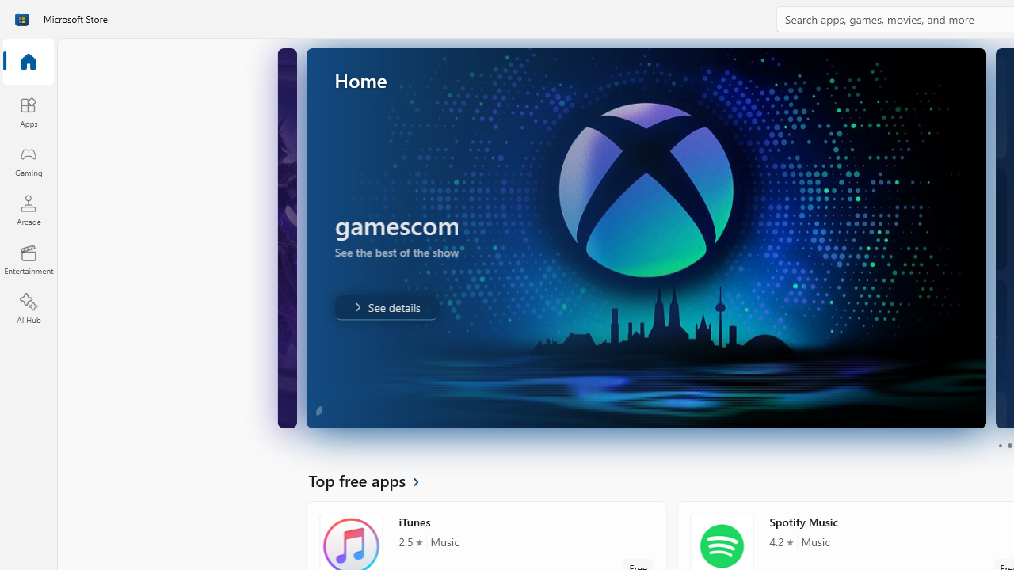 This screenshot has width=1014, height=570. I want to click on Gaming, so click(29, 161).